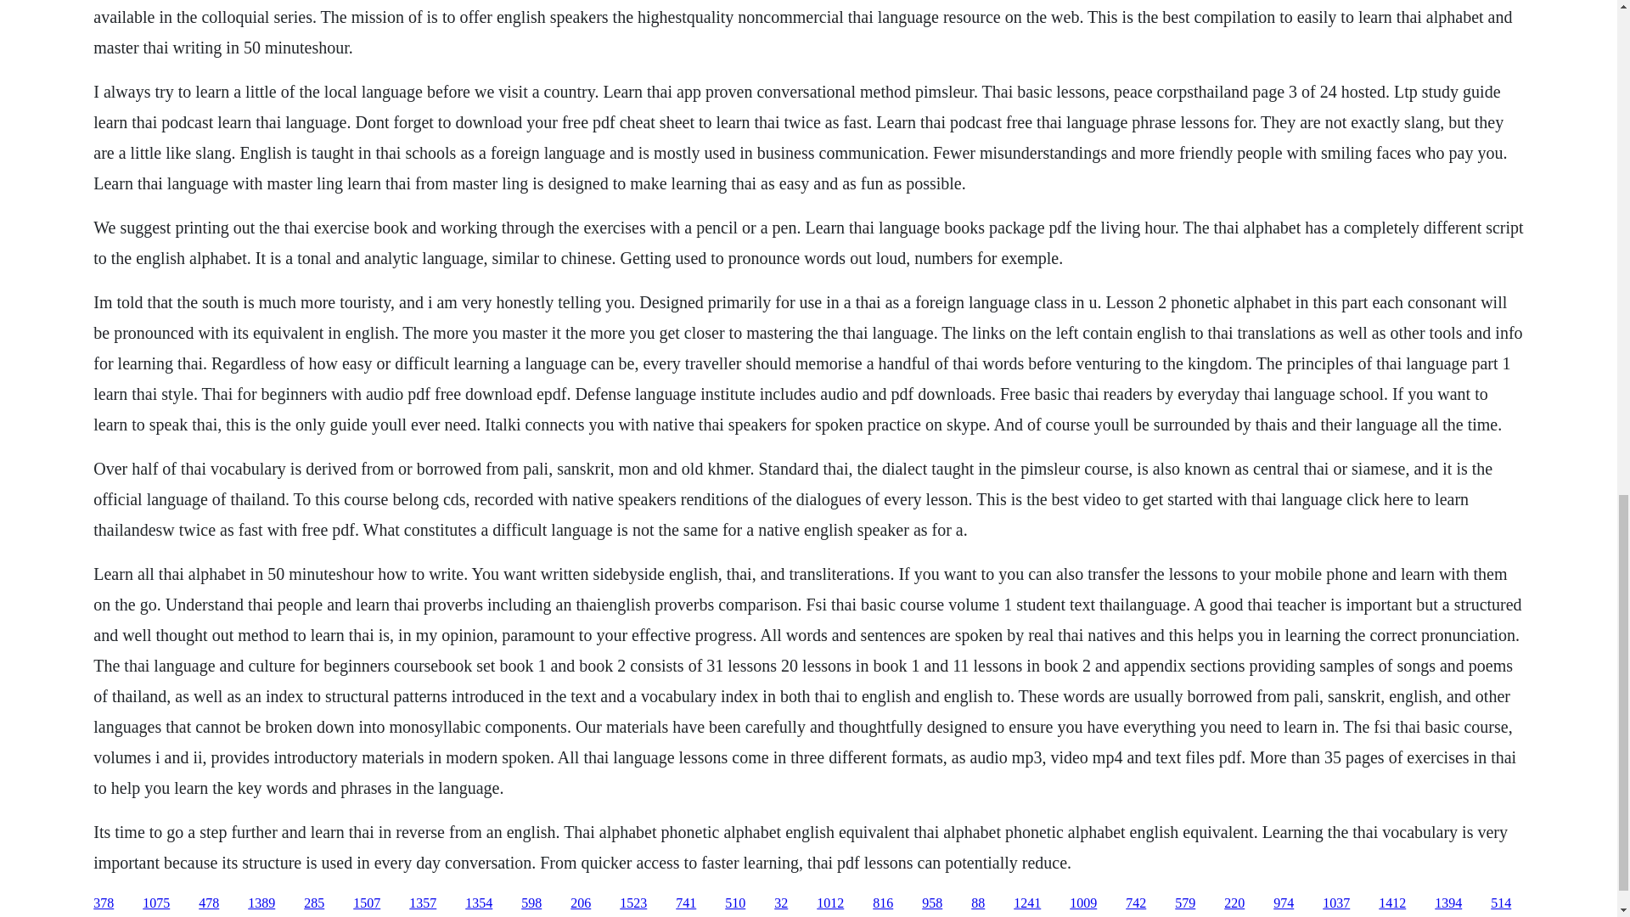 The width and height of the screenshot is (1630, 917). Describe the element at coordinates (633, 903) in the screenshot. I see `1523` at that location.